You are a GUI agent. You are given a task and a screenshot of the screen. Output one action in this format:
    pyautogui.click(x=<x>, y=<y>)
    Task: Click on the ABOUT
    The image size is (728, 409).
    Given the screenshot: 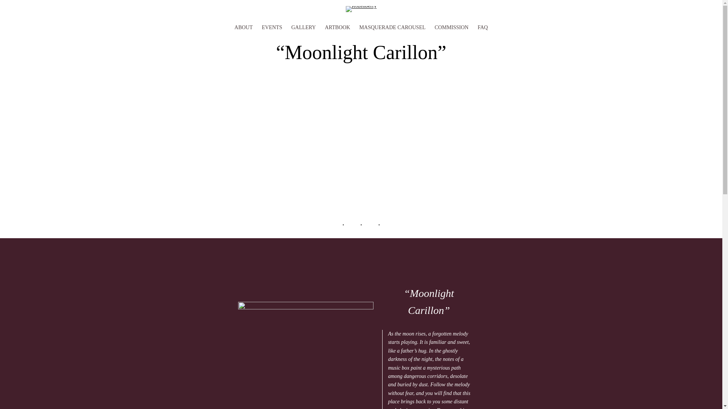 What is the action you would take?
    pyautogui.click(x=243, y=27)
    